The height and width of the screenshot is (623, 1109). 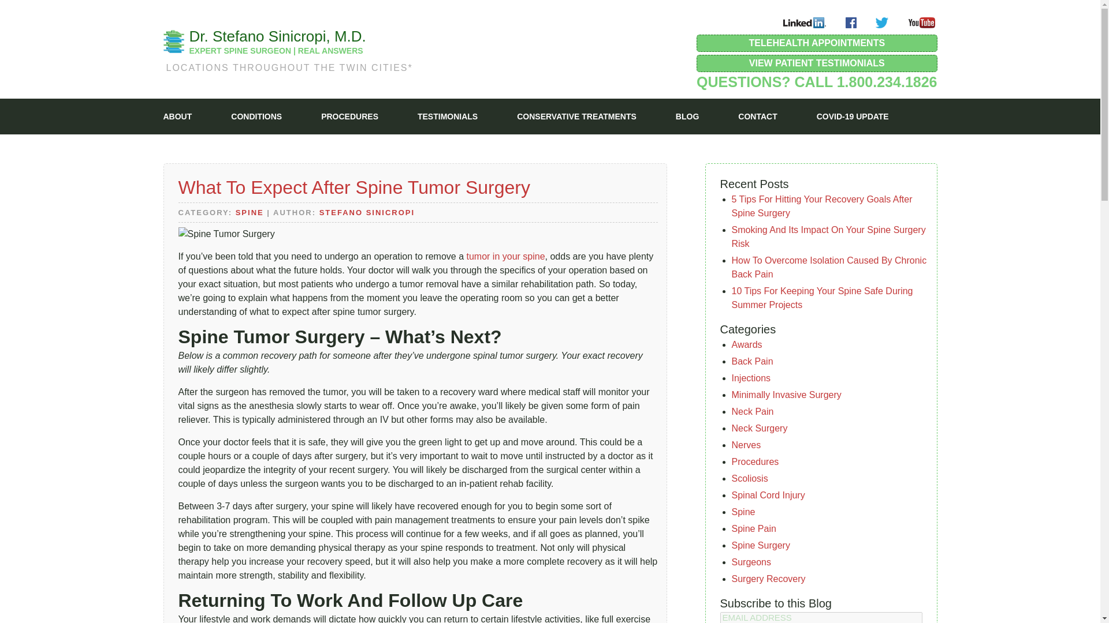 What do you see at coordinates (250, 212) in the screenshot?
I see `SPINE` at bounding box center [250, 212].